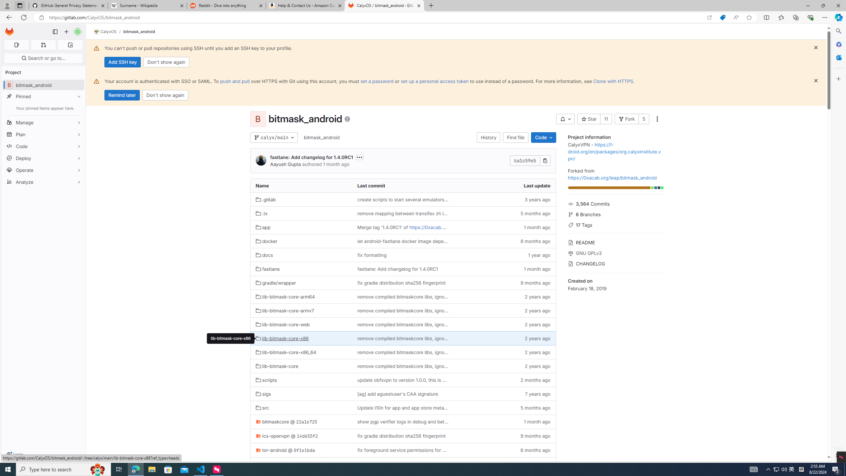 The height and width of the screenshot is (476, 846). What do you see at coordinates (44, 85) in the screenshot?
I see `B bitmask_android` at bounding box center [44, 85].